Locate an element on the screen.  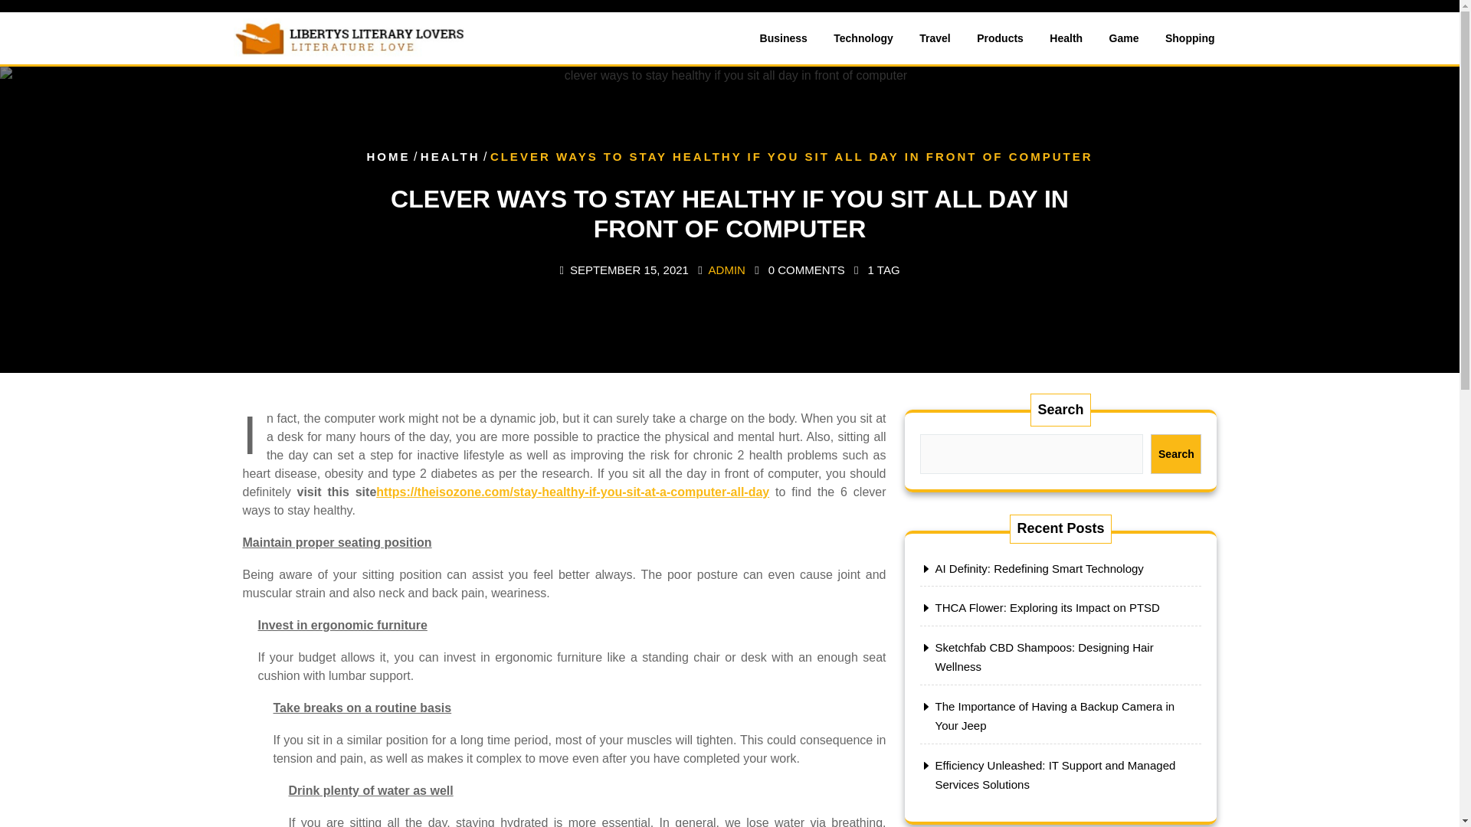
Technology is located at coordinates (863, 38).